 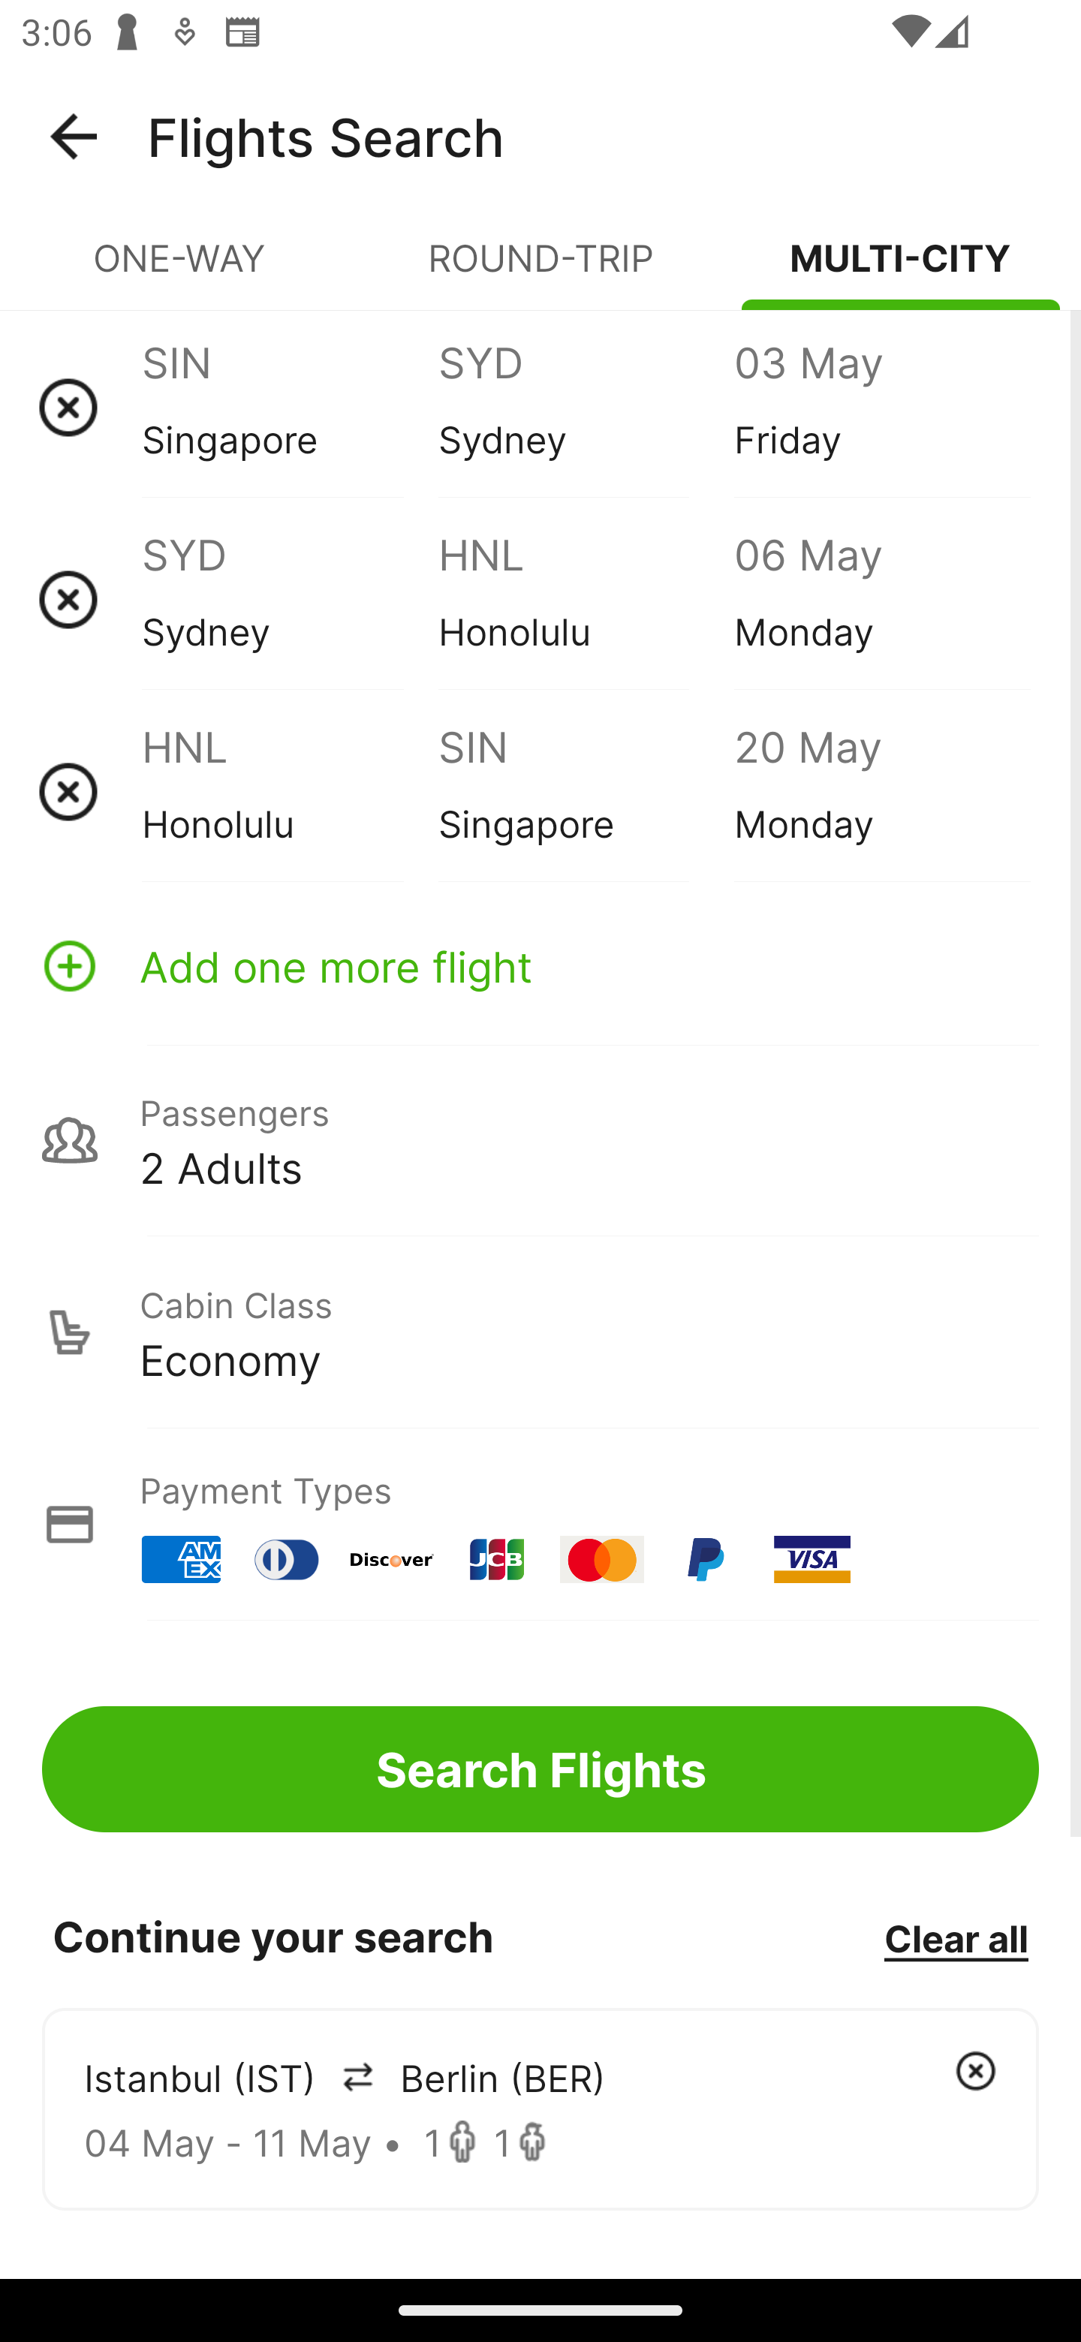 What do you see at coordinates (290, 407) in the screenshot?
I see `SIN Singapore` at bounding box center [290, 407].